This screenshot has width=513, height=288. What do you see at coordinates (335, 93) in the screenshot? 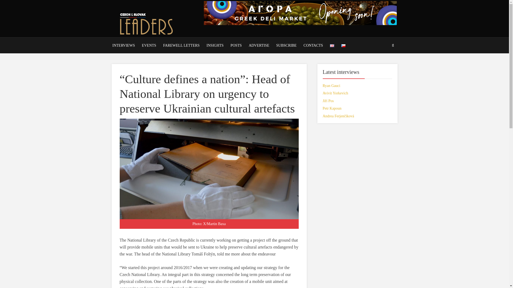
I see `Avivit Yorkevich` at bounding box center [335, 93].